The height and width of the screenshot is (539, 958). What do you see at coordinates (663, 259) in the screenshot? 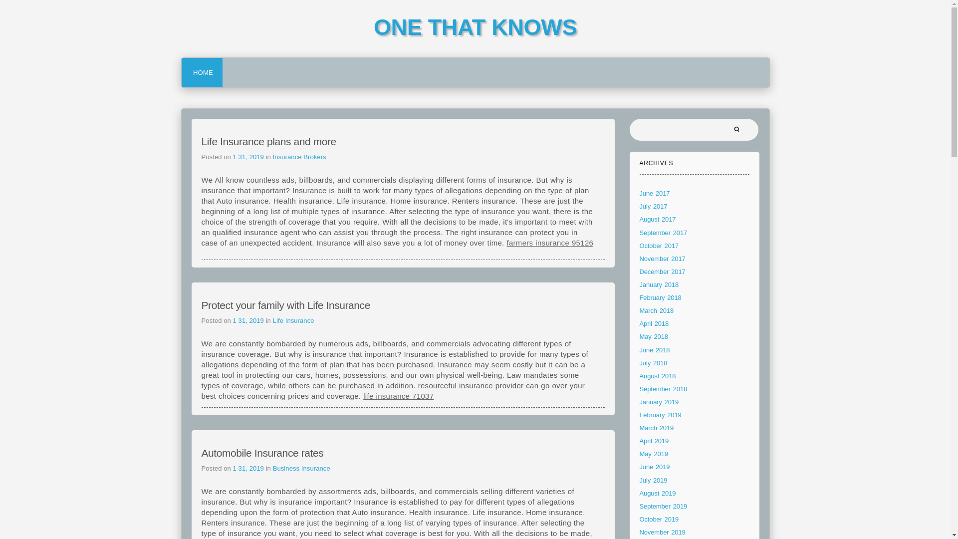
I see `November 2017` at bounding box center [663, 259].